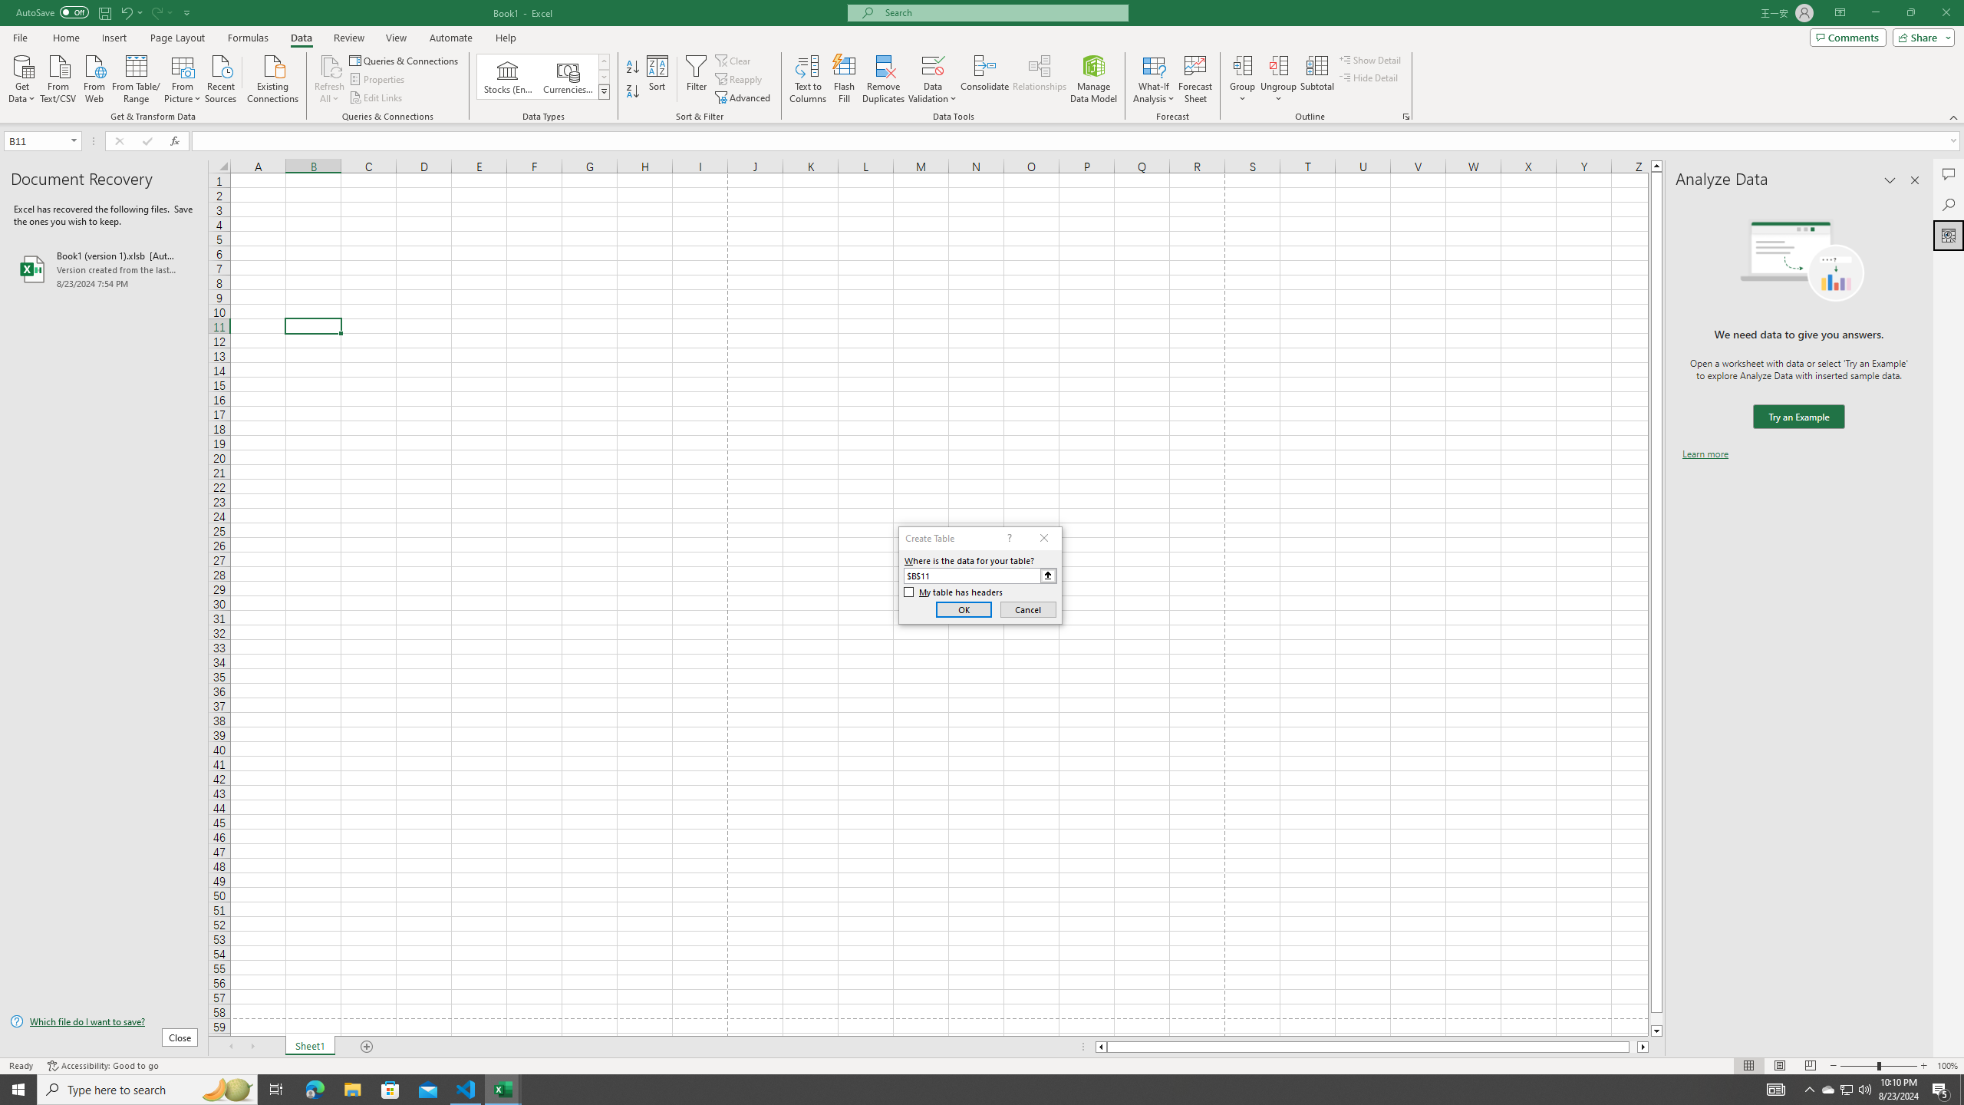 The height and width of the screenshot is (1105, 1964). Describe the element at coordinates (183, 78) in the screenshot. I see `From Picture` at that location.